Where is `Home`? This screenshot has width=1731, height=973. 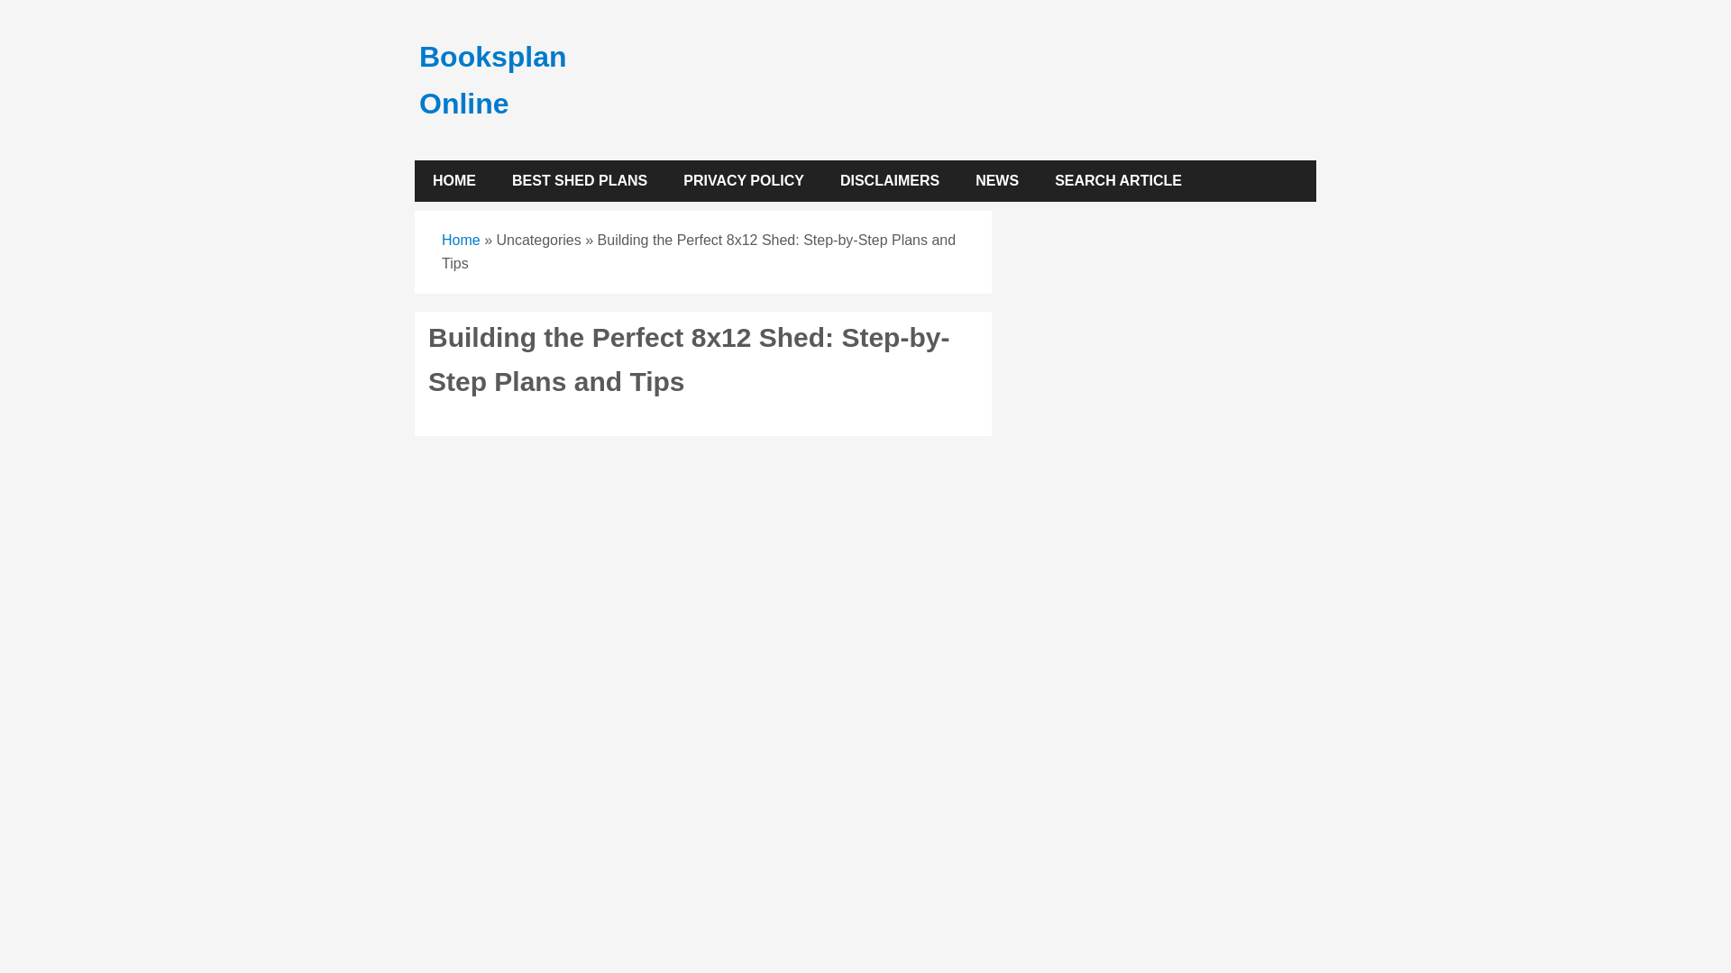
Home is located at coordinates (461, 240).